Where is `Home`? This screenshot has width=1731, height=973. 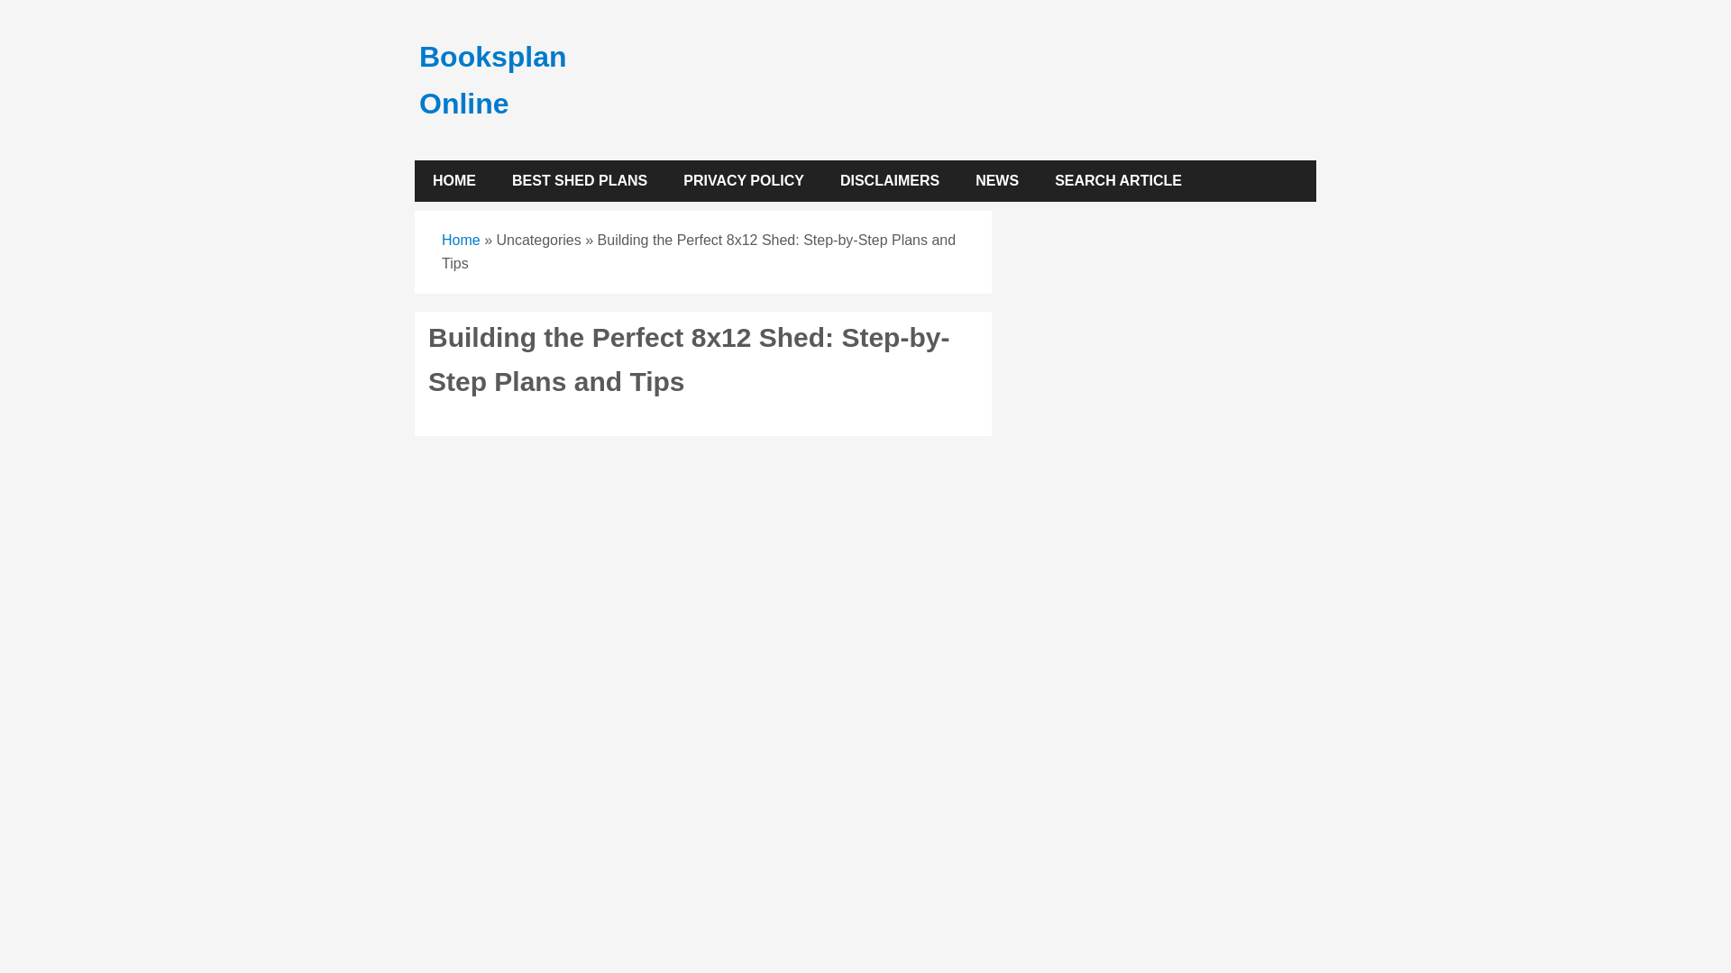
Home is located at coordinates (461, 240).